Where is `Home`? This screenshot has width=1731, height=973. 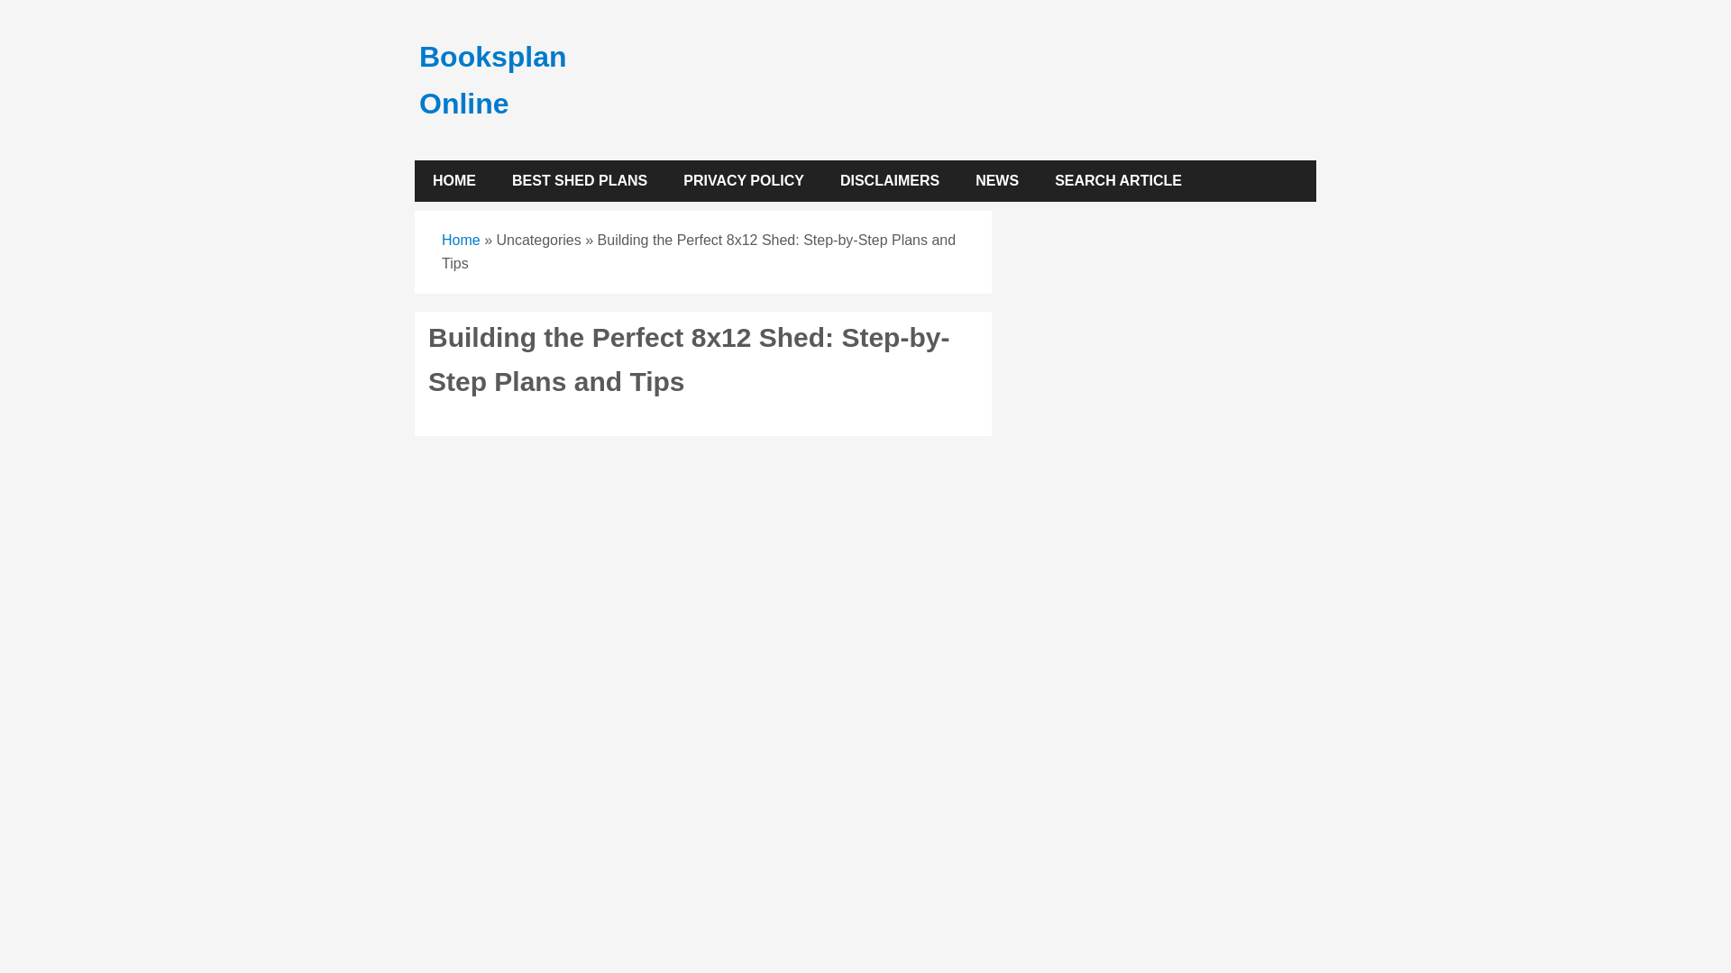
Home is located at coordinates (461, 240).